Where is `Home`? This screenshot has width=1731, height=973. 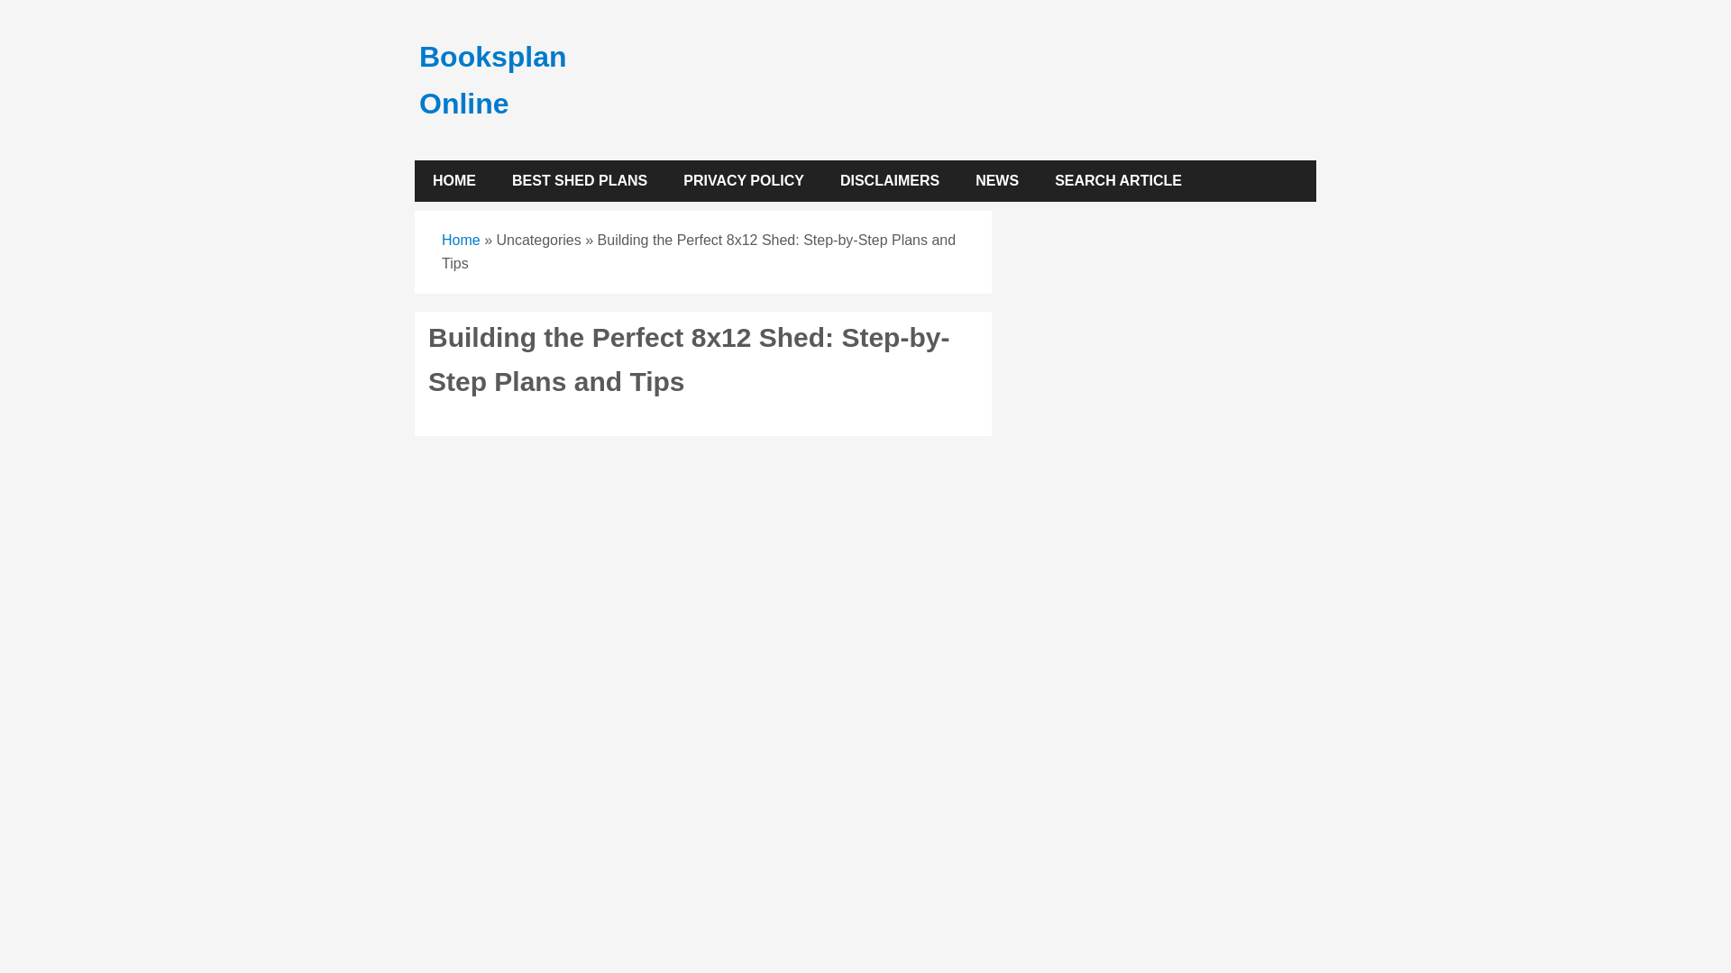
Home is located at coordinates (461, 240).